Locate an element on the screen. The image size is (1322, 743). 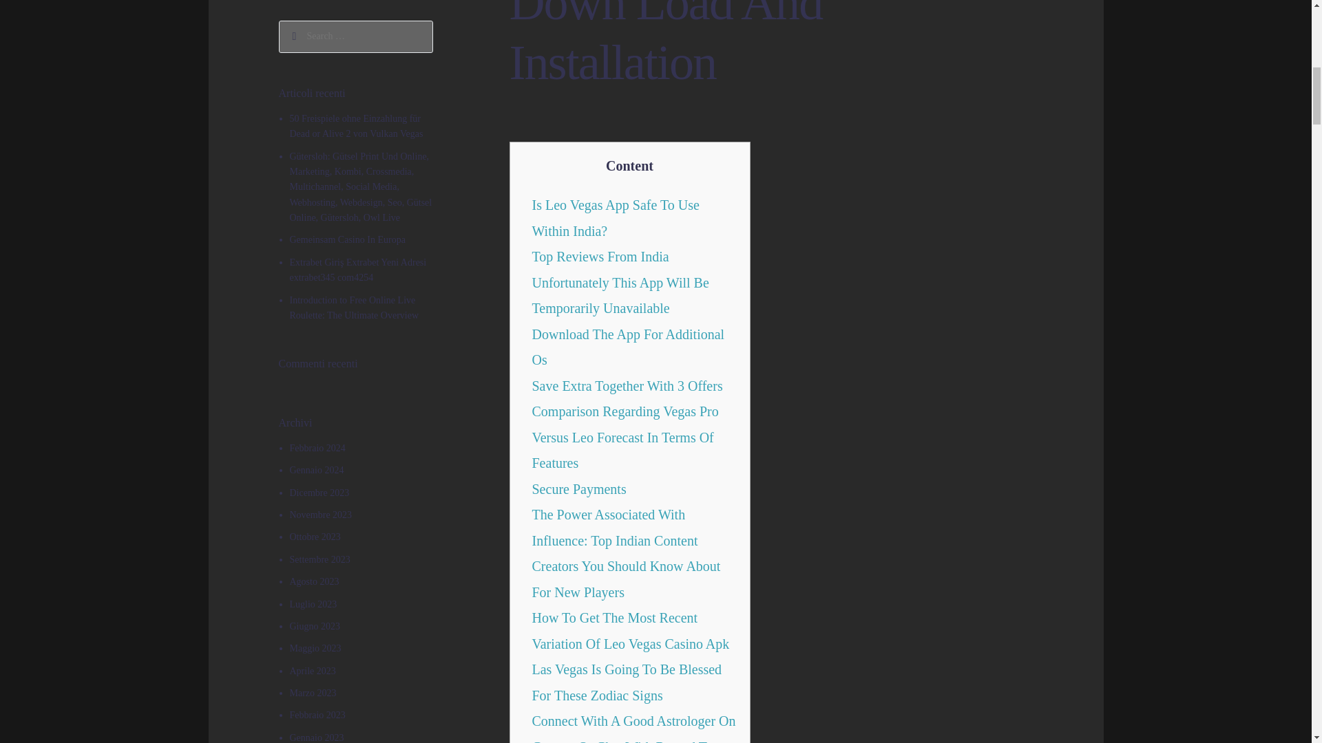
Secure Payments is located at coordinates (578, 488).